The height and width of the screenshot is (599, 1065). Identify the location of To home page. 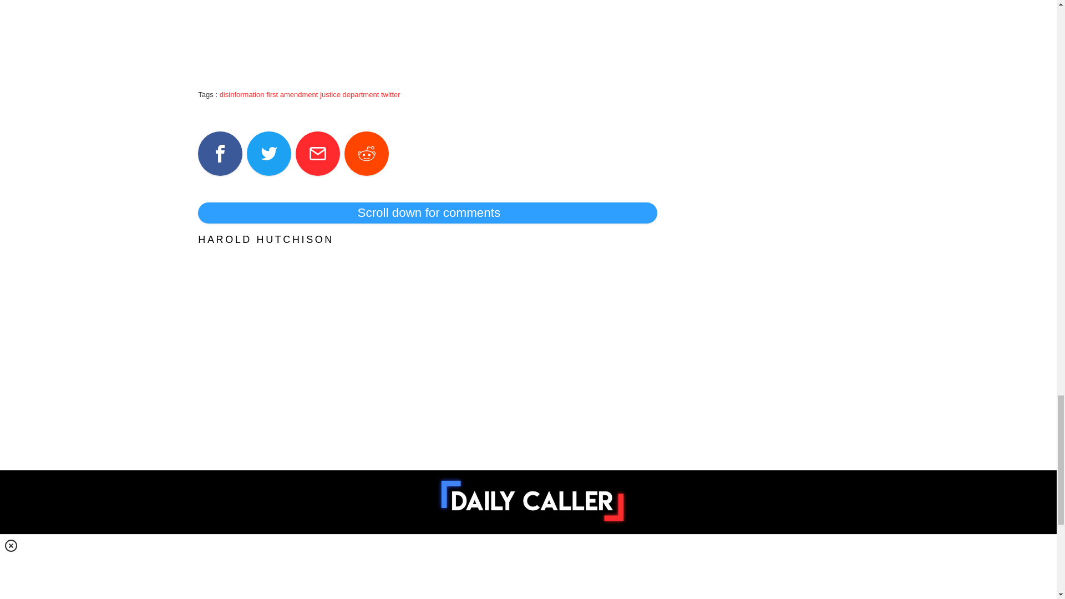
(532, 501).